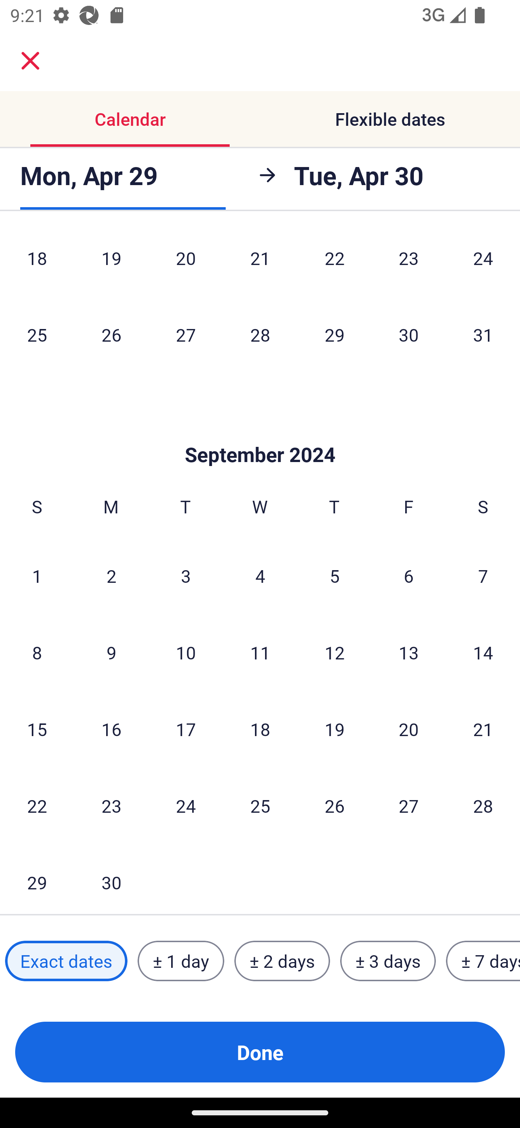 The height and width of the screenshot is (1128, 520). What do you see at coordinates (260, 728) in the screenshot?
I see `18 Wednesday, September 18, 2024` at bounding box center [260, 728].